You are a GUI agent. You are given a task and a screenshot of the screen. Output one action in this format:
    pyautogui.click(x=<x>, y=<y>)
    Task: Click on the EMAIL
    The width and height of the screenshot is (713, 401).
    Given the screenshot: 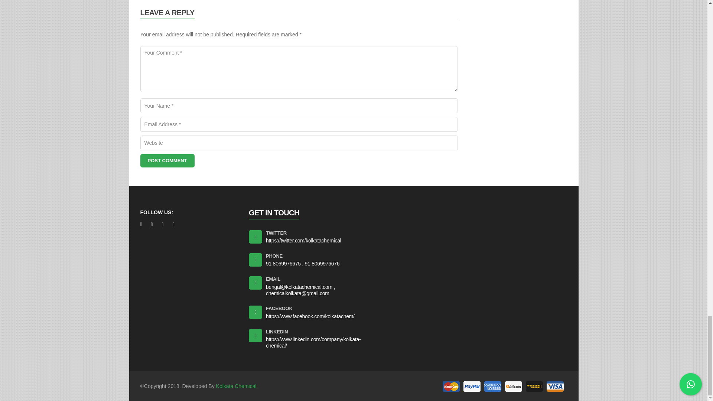 What is the action you would take?
    pyautogui.click(x=273, y=279)
    